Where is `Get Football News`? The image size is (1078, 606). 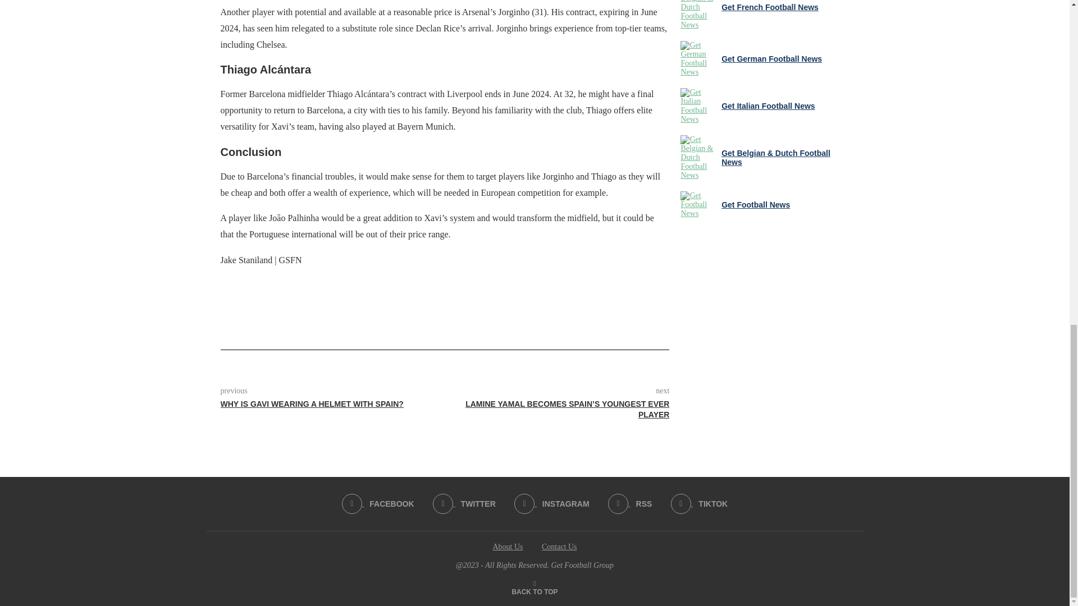 Get Football News is located at coordinates (698, 204).